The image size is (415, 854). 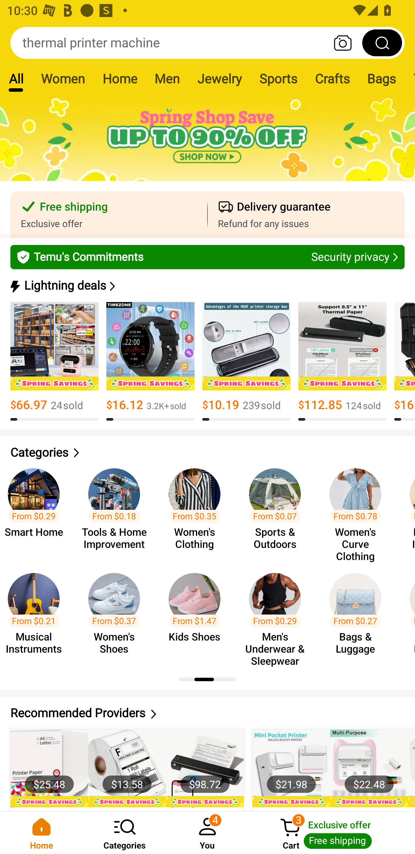 What do you see at coordinates (197, 615) in the screenshot?
I see `From $1.47 Kids Shoes` at bounding box center [197, 615].